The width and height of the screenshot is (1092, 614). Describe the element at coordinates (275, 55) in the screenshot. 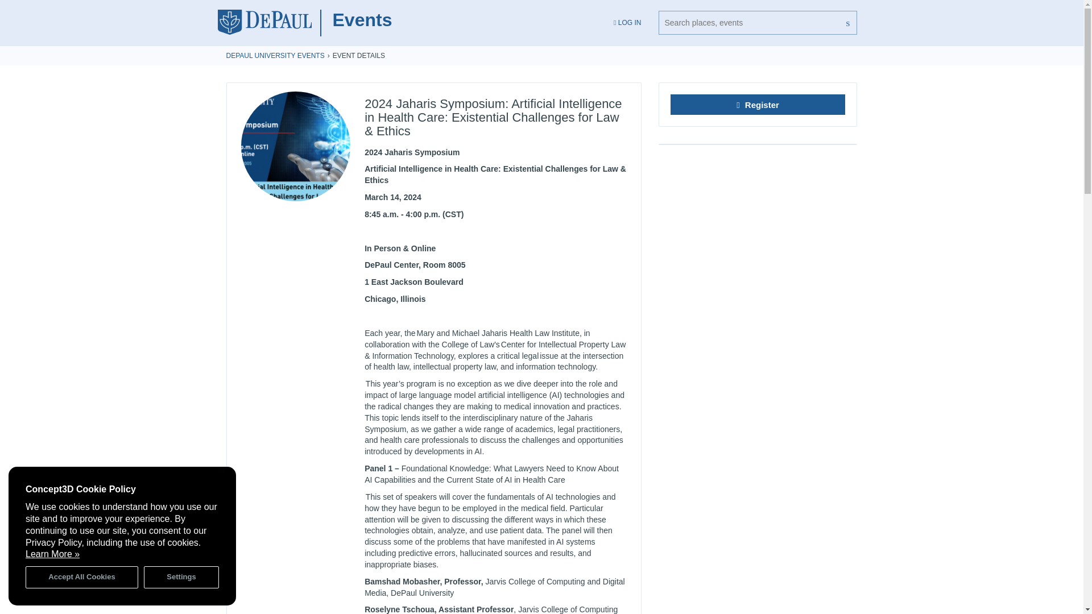

I see `DEPAUL UNIVERSITY EVENTS` at that location.